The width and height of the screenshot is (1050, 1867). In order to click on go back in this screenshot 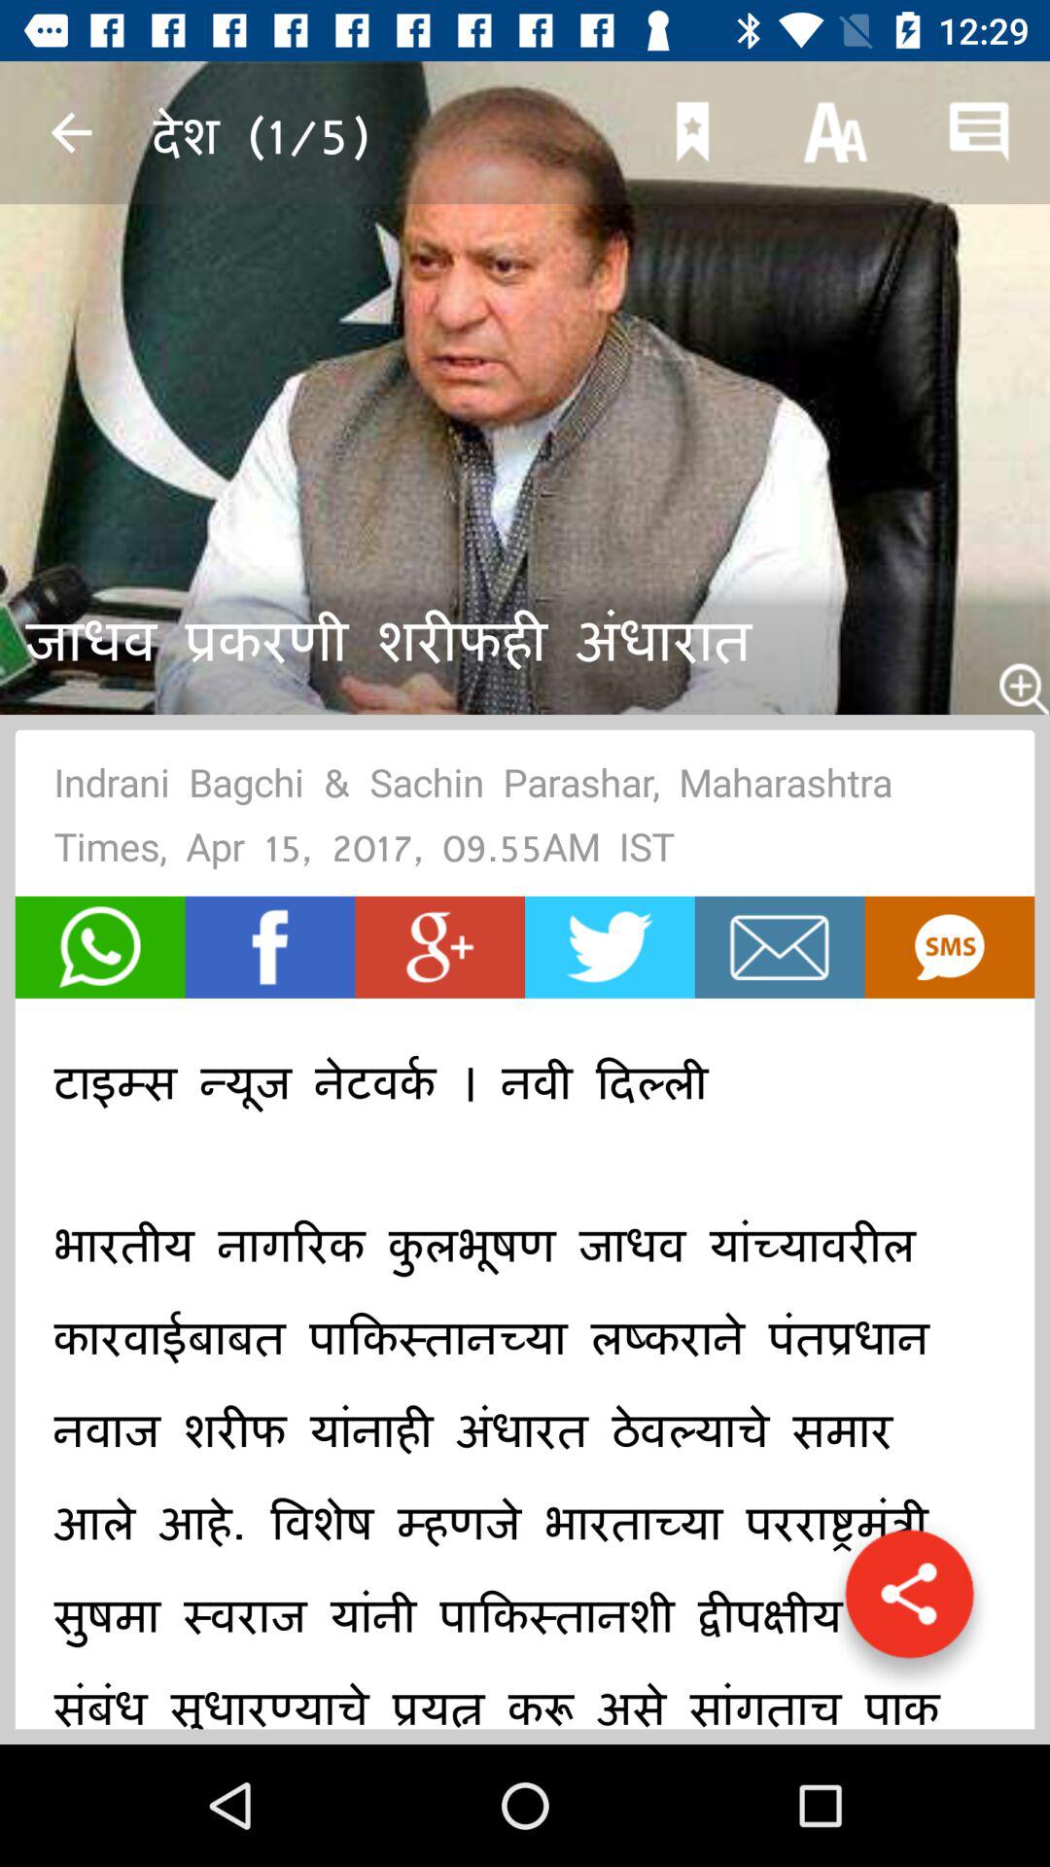, I will do `click(72, 132)`.